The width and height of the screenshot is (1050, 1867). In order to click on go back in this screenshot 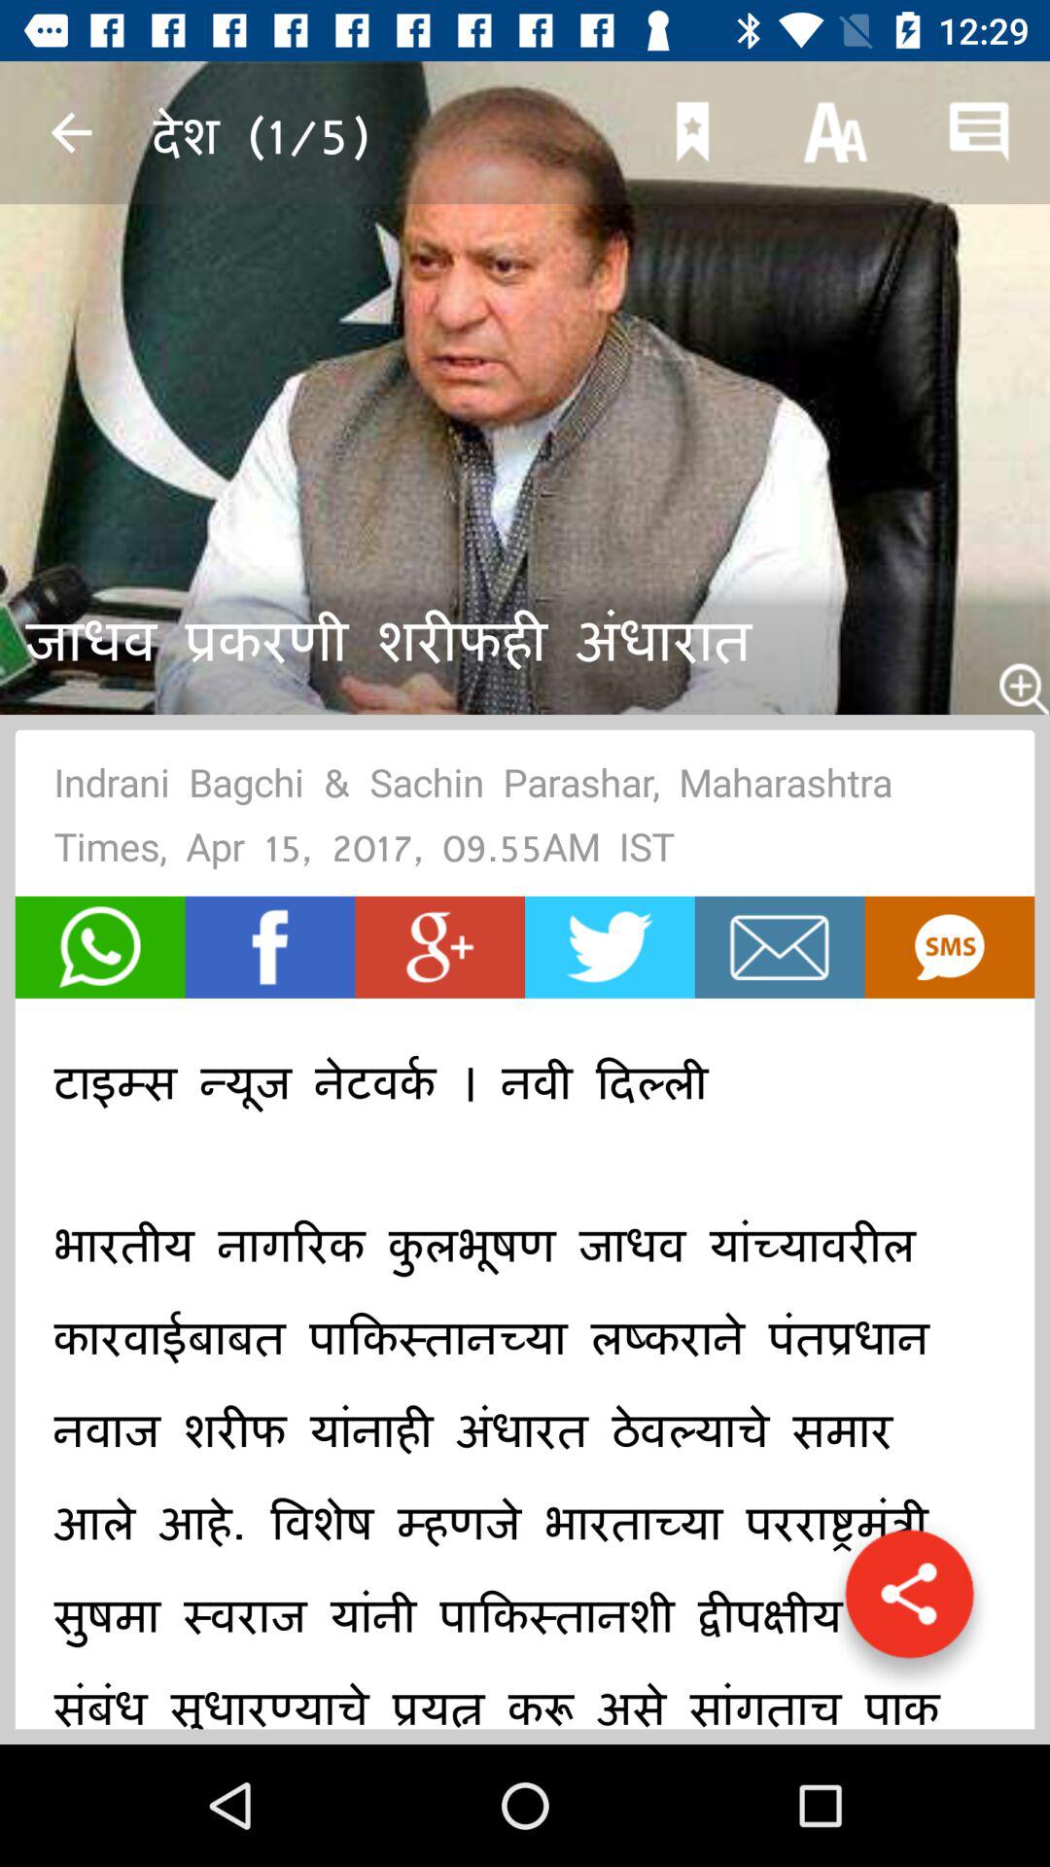, I will do `click(72, 132)`.